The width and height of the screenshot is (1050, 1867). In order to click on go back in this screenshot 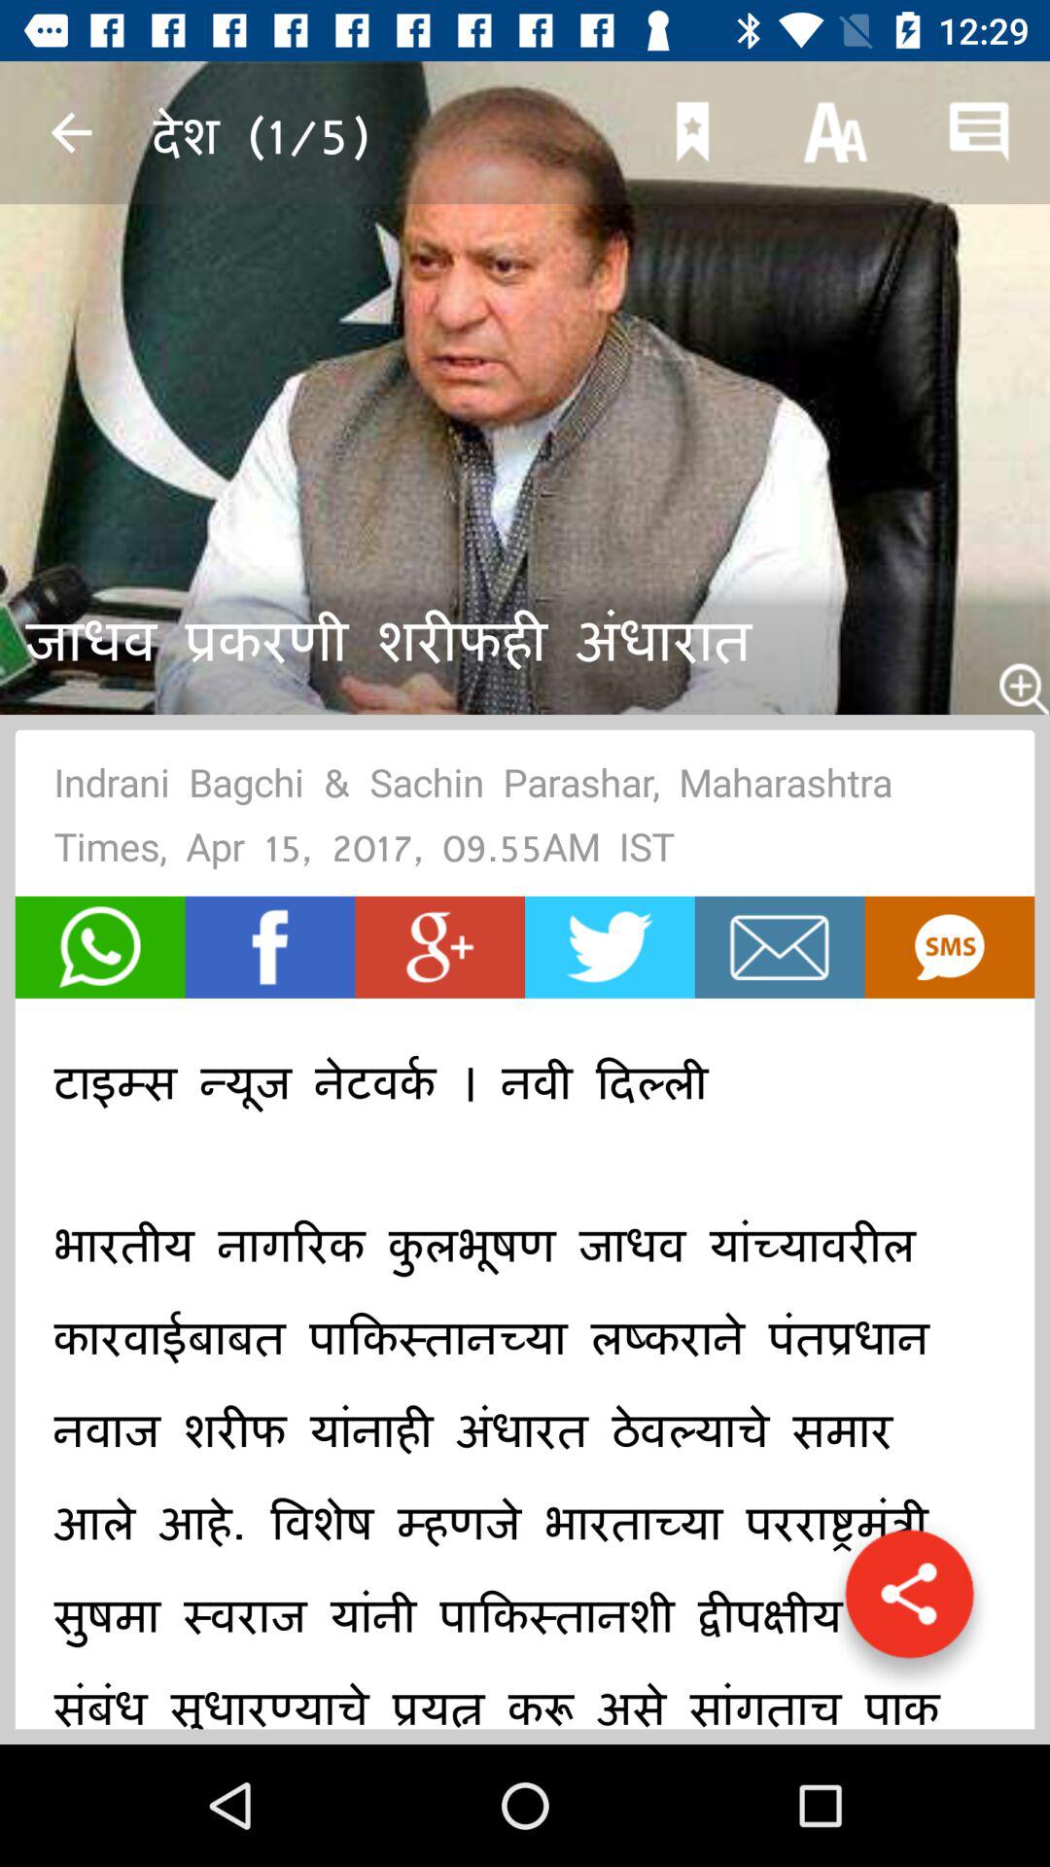, I will do `click(72, 132)`.